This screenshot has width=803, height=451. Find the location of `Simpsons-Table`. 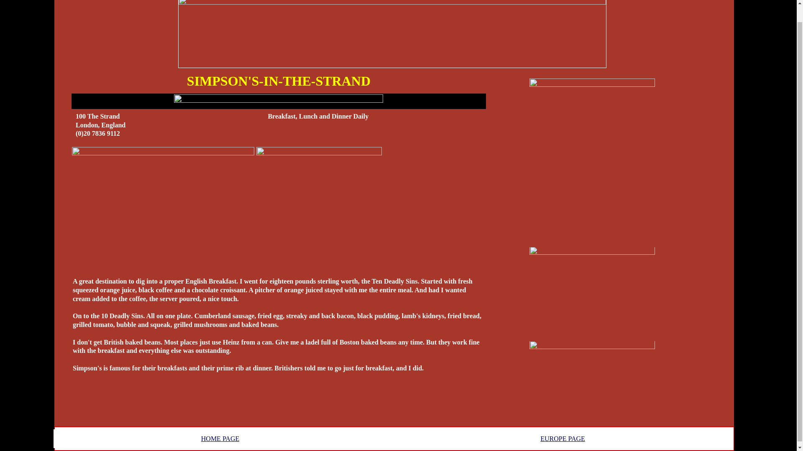

Simpsons-Table is located at coordinates (319, 189).